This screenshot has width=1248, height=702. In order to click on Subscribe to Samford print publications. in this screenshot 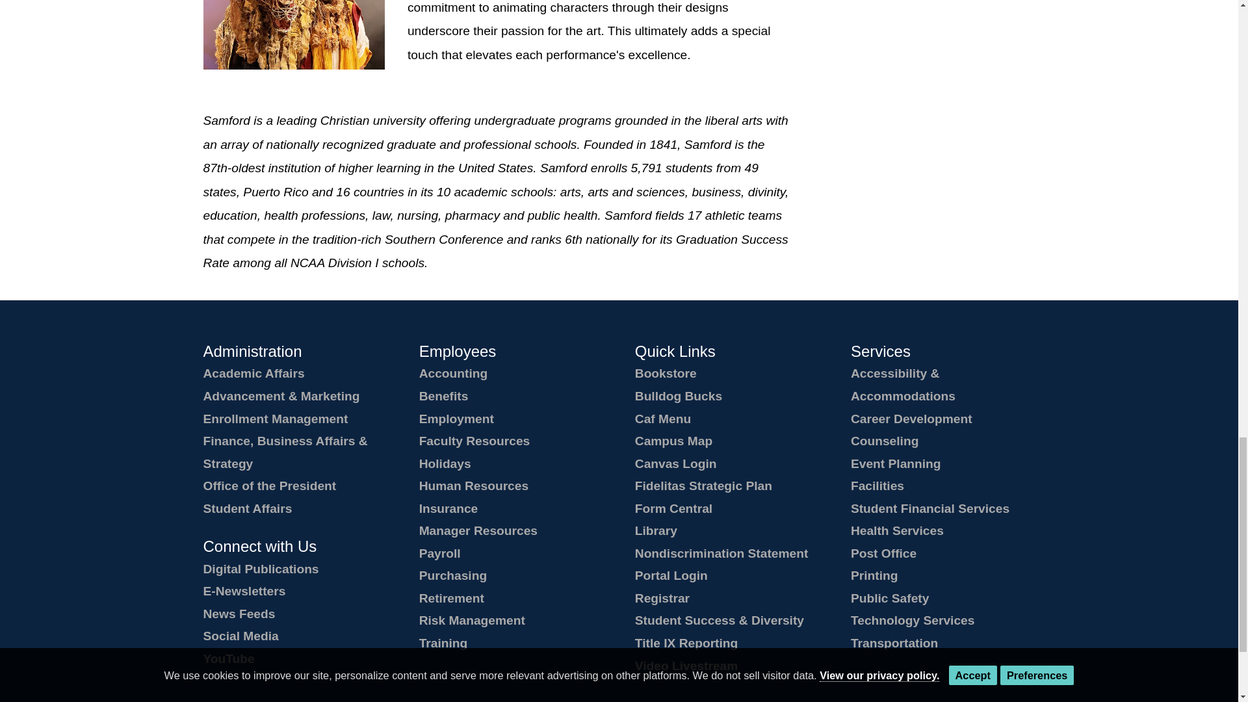, I will do `click(260, 569)`.